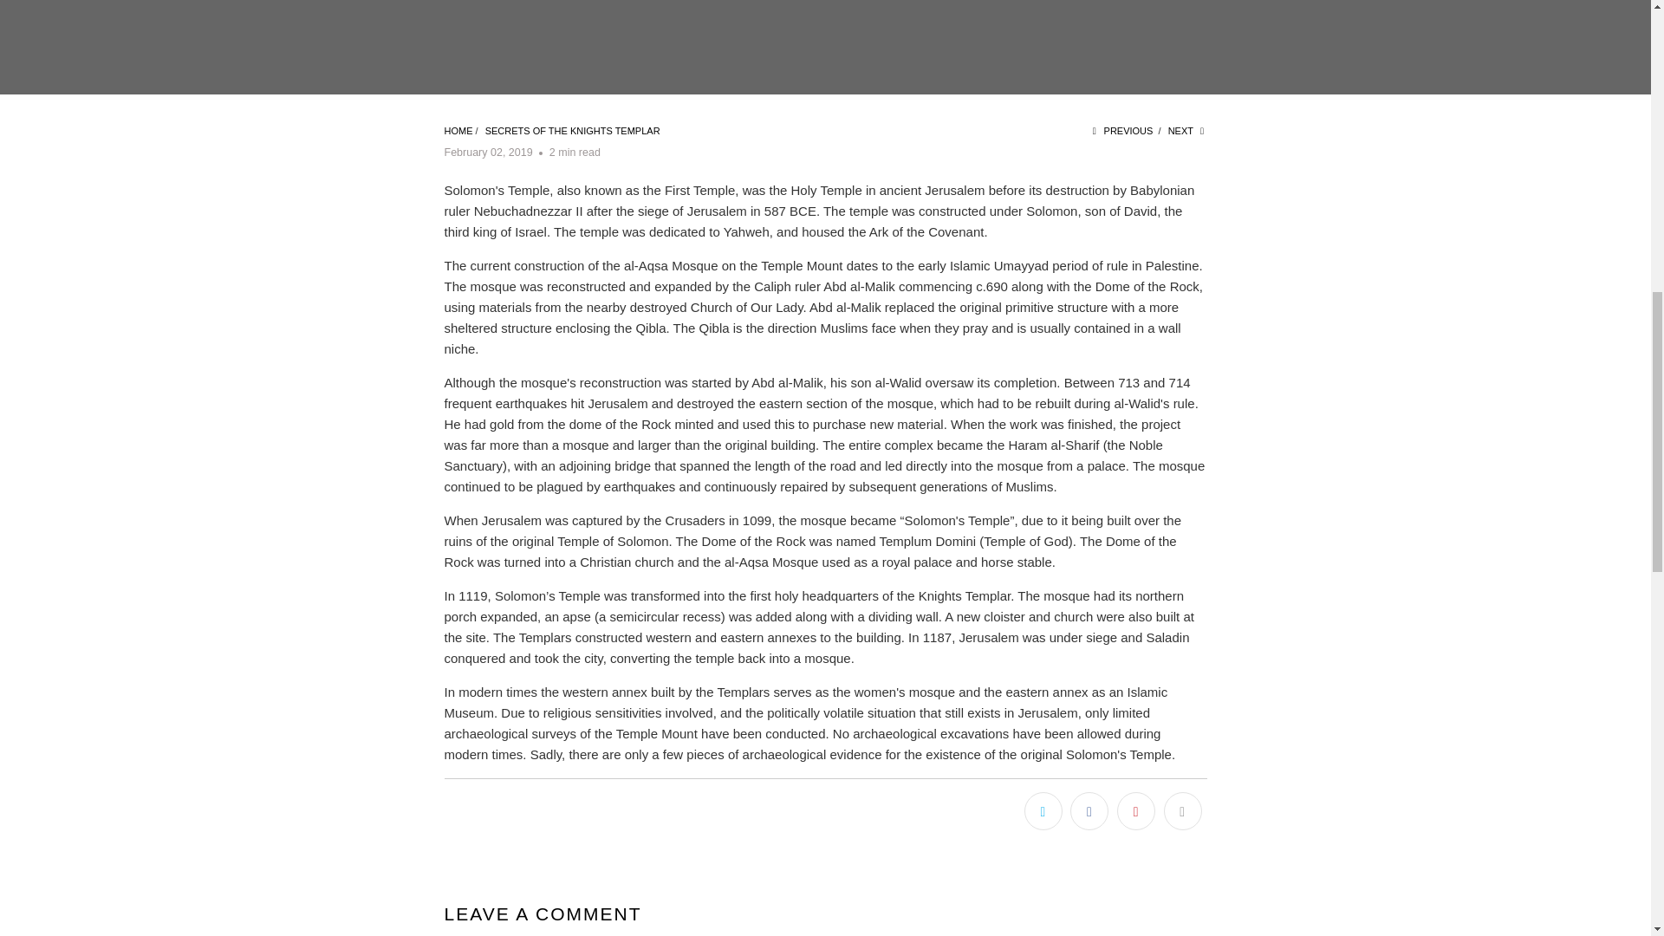 This screenshot has height=936, width=1664. I want to click on Secrets of the Knights Templar, so click(573, 130).